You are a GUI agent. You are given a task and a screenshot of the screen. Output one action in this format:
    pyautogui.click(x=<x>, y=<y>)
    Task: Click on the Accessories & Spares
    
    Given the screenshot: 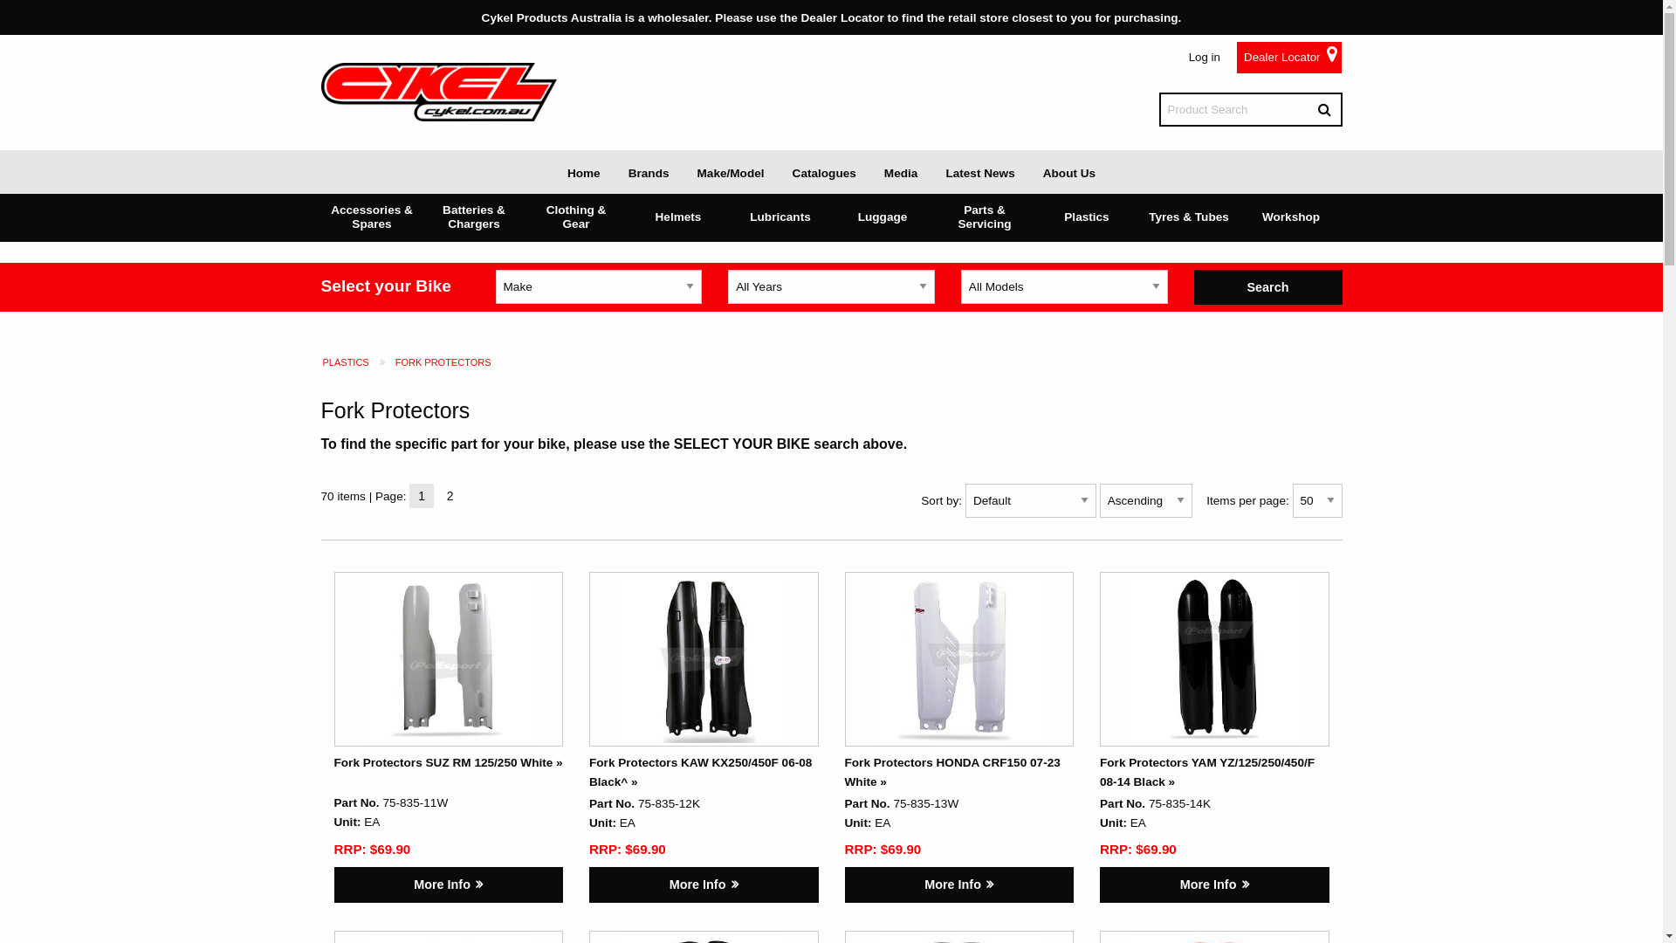 What is the action you would take?
    pyautogui.click(x=372, y=217)
    